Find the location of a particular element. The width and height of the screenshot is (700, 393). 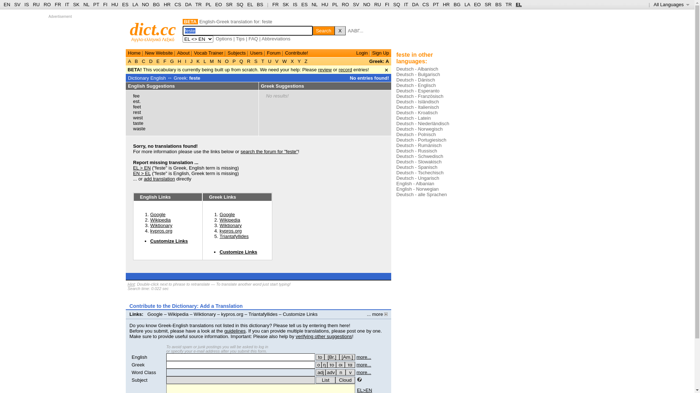

kypros.org is located at coordinates (230, 231).